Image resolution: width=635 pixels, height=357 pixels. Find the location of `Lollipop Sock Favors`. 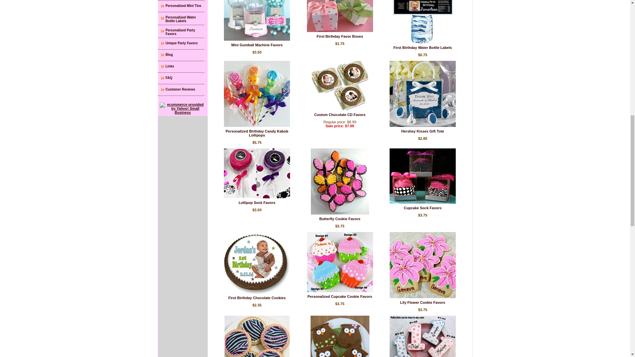

Lollipop Sock Favors is located at coordinates (257, 202).